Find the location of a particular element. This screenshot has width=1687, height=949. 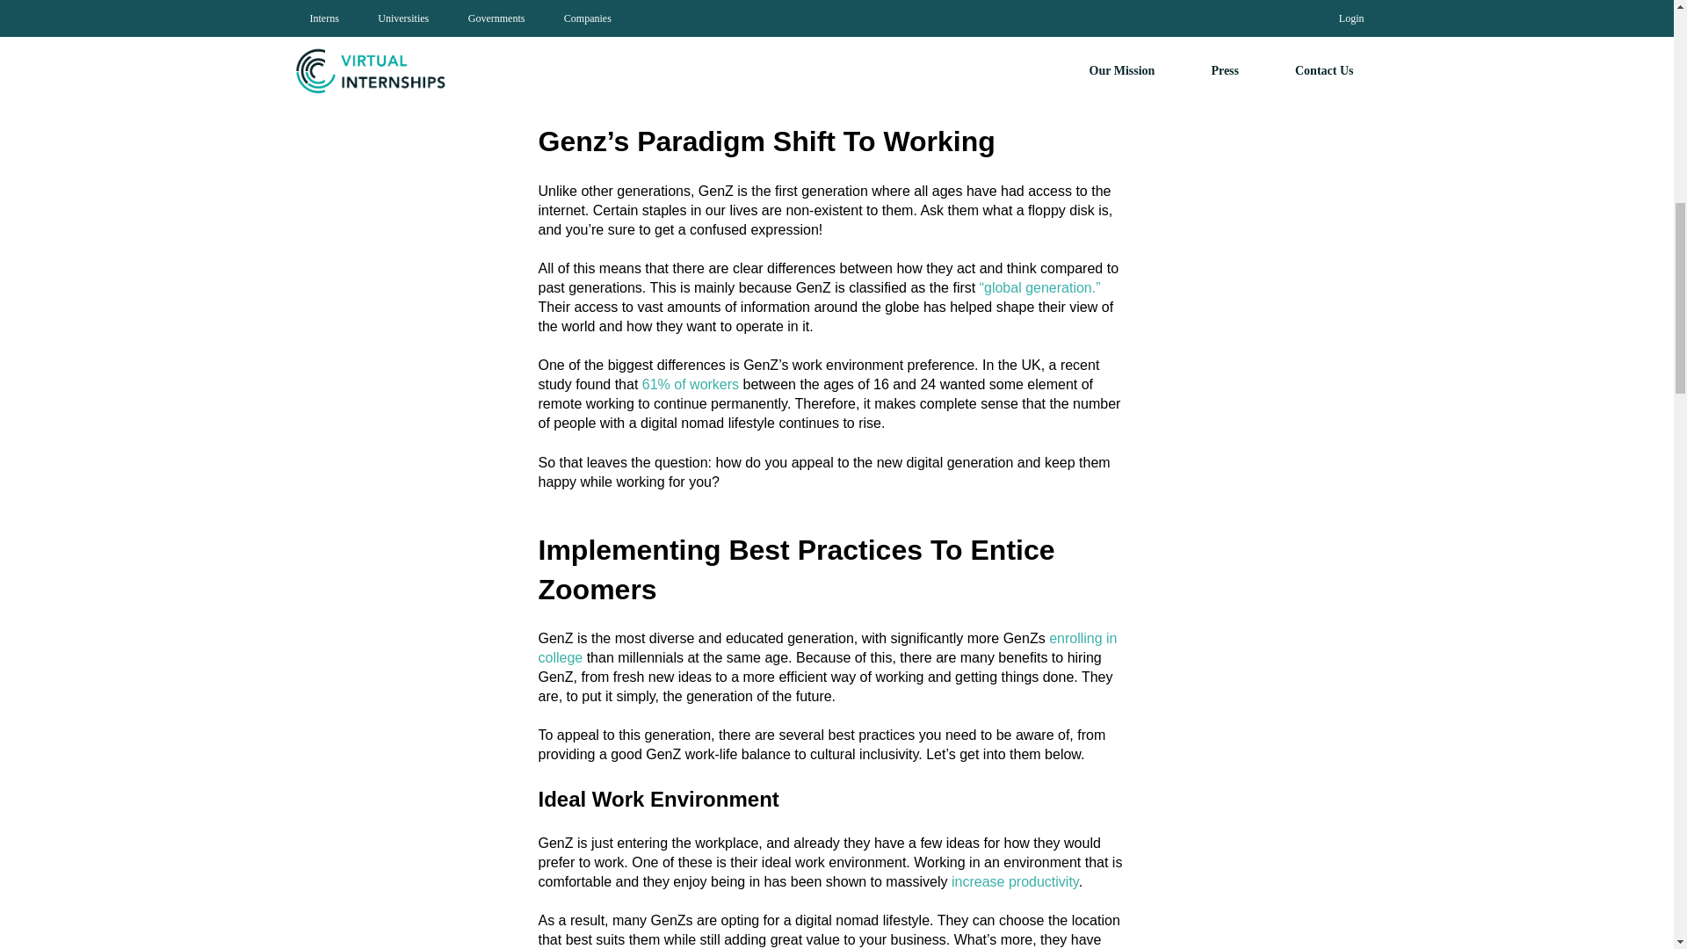

increase productivity is located at coordinates (1015, 880).